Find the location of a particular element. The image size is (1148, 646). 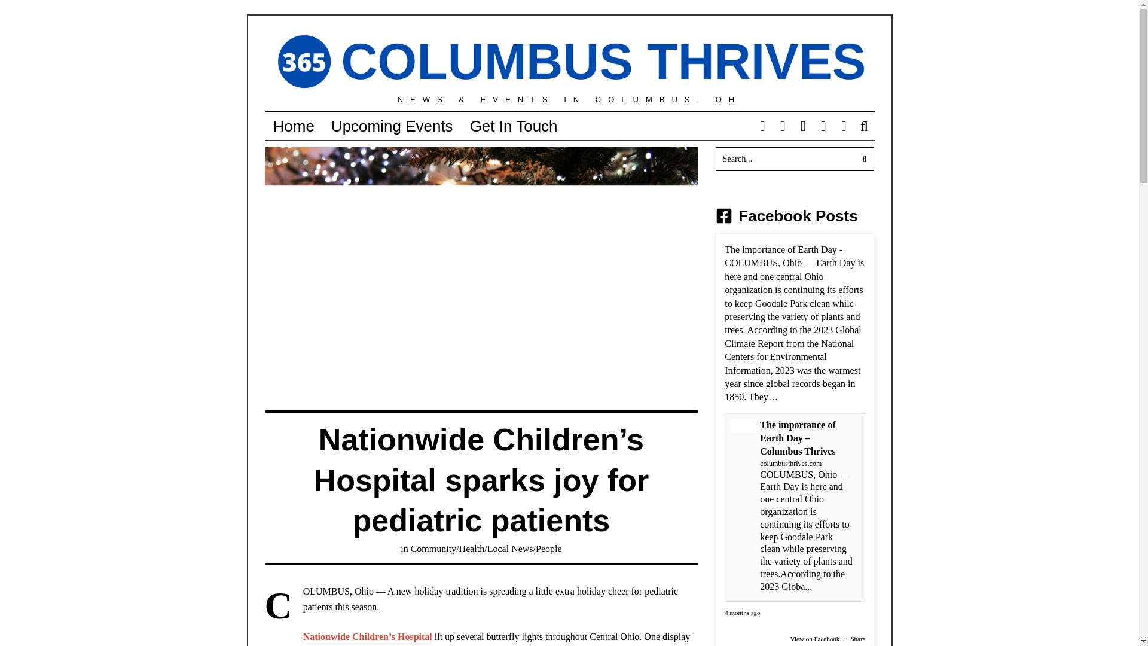

Local News is located at coordinates (510, 549).